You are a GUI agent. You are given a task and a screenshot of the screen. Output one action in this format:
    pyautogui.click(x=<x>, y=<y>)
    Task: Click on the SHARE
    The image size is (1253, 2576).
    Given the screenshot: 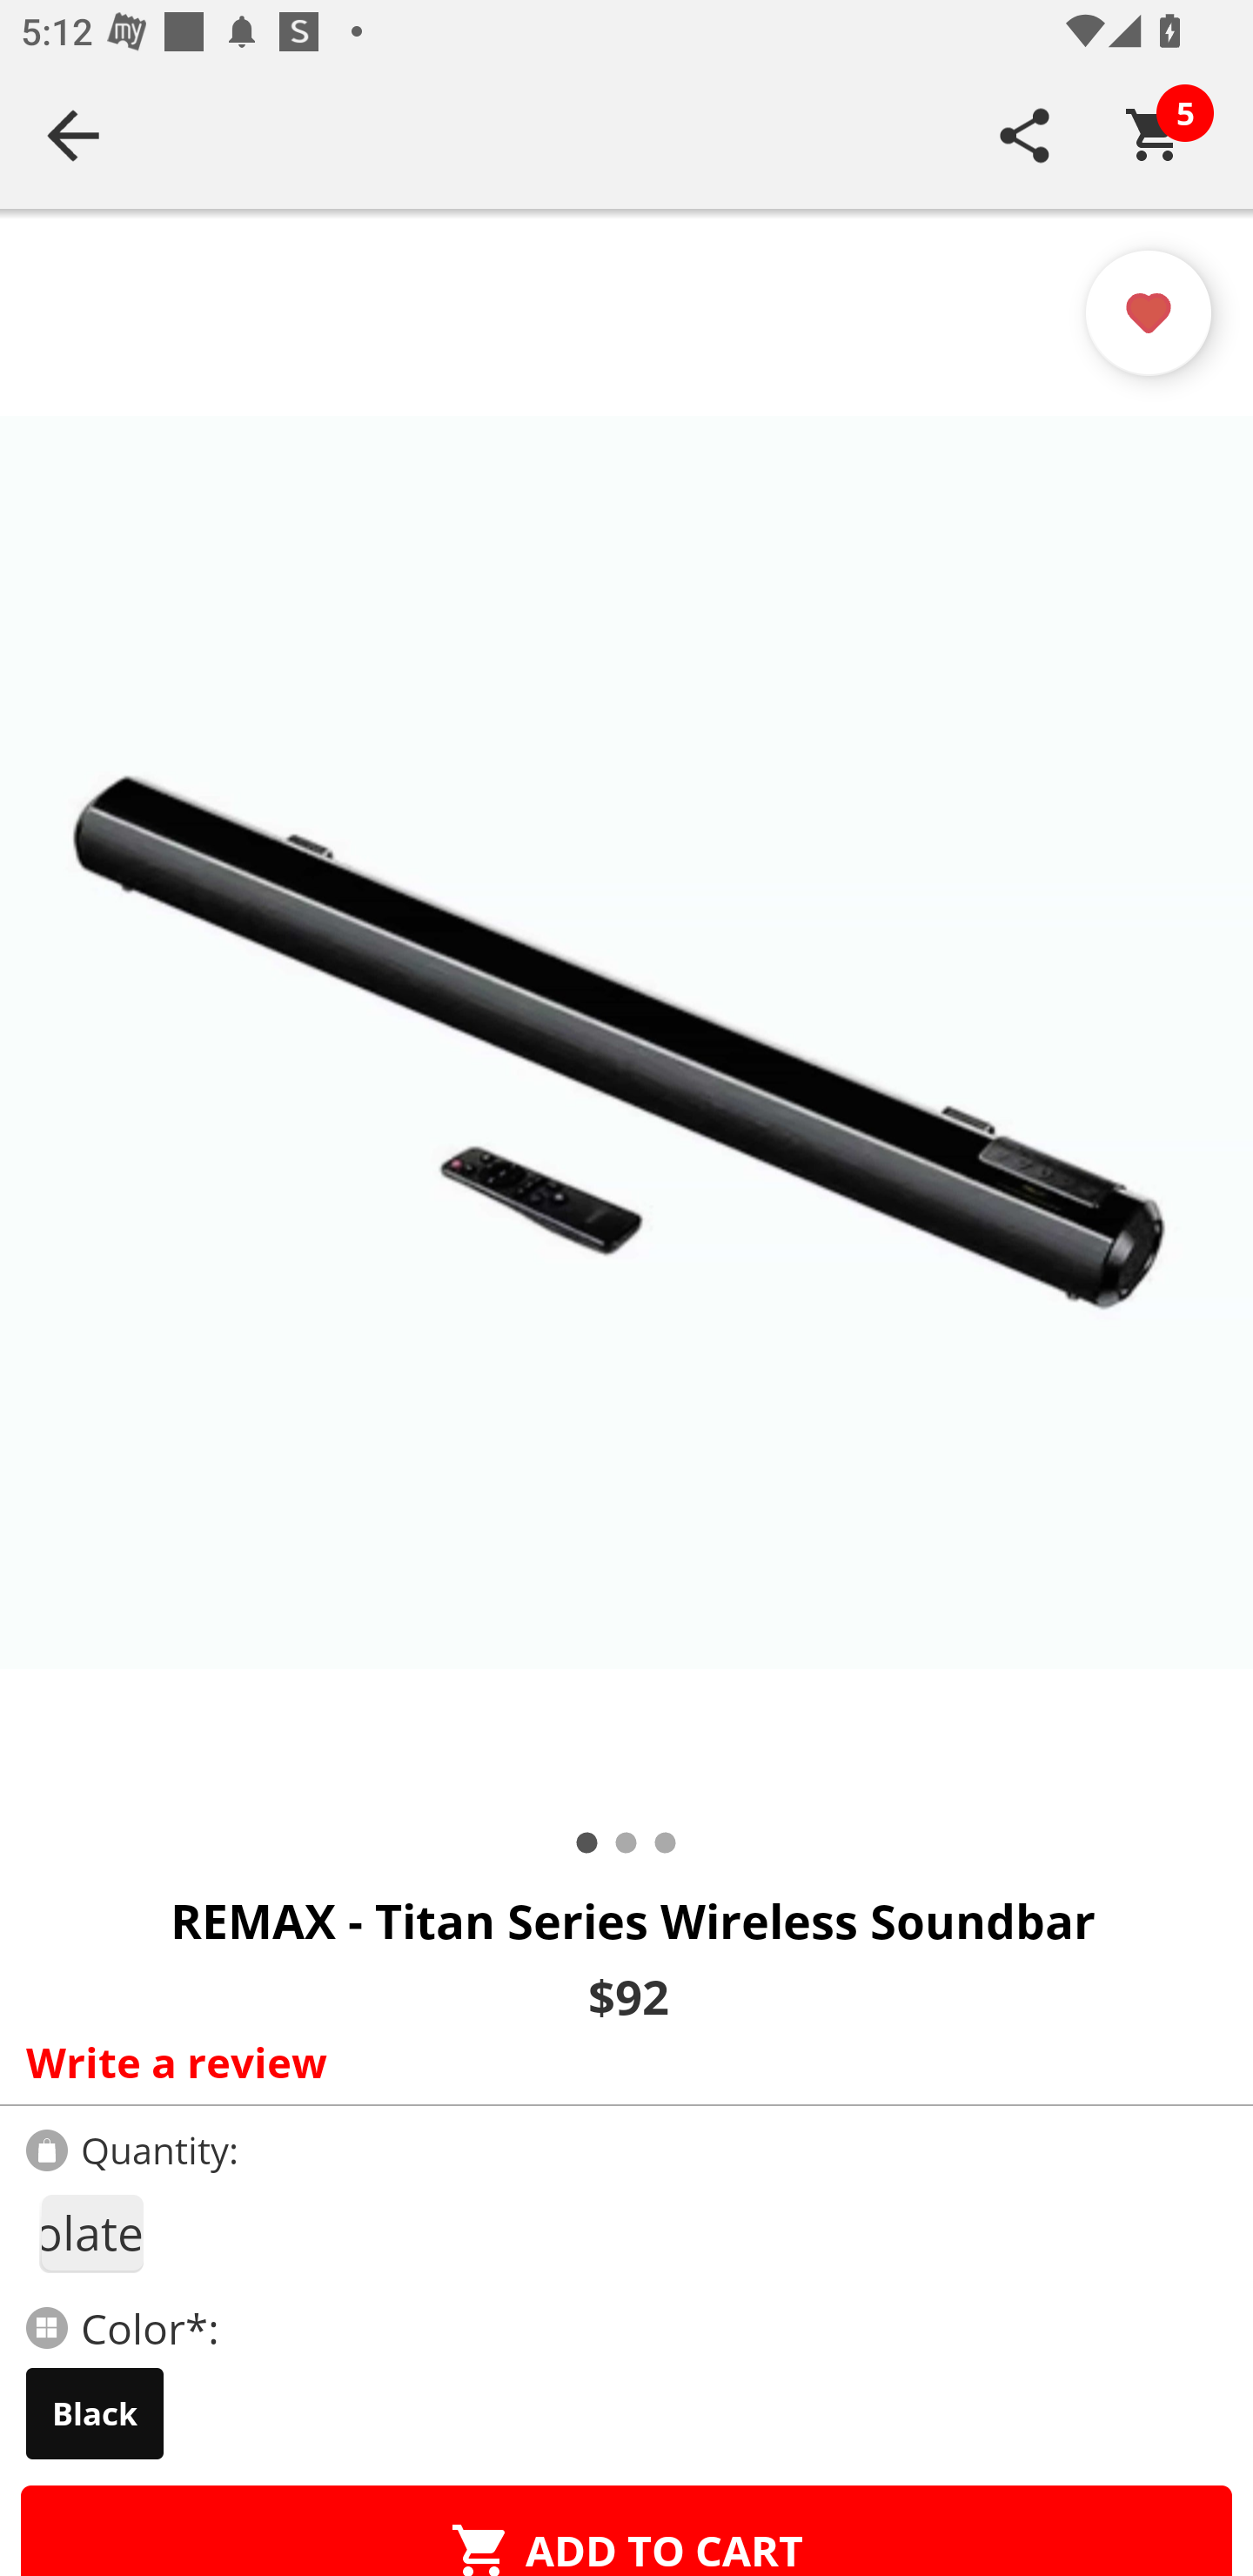 What is the action you would take?
    pyautogui.click(x=1025, y=135)
    